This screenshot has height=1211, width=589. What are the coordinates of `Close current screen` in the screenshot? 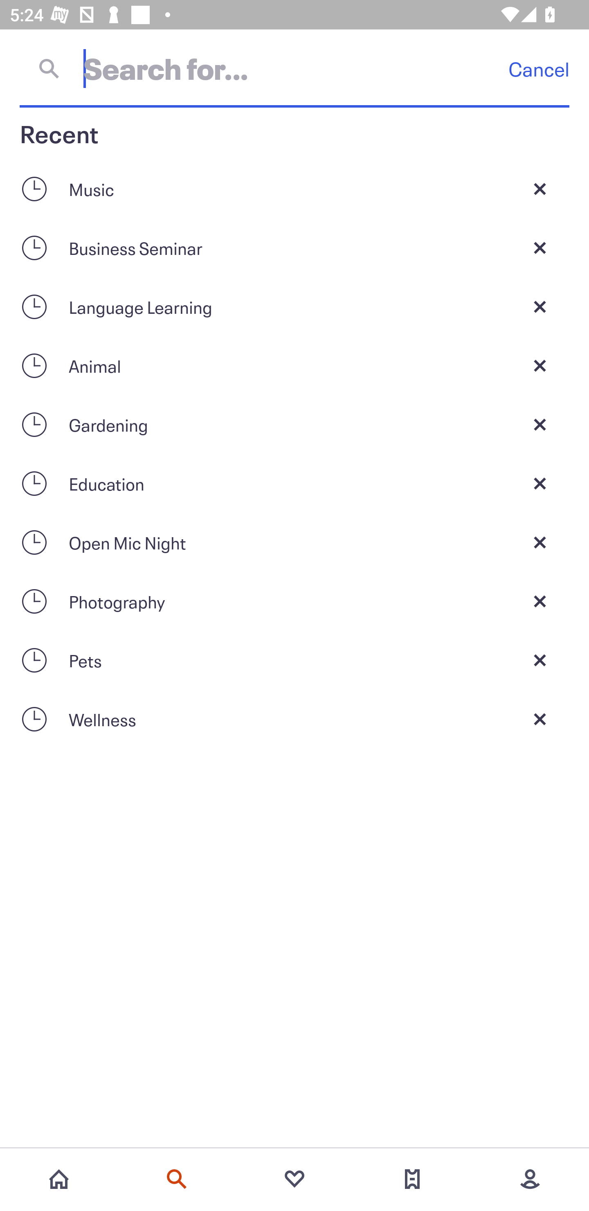 It's located at (540, 189).